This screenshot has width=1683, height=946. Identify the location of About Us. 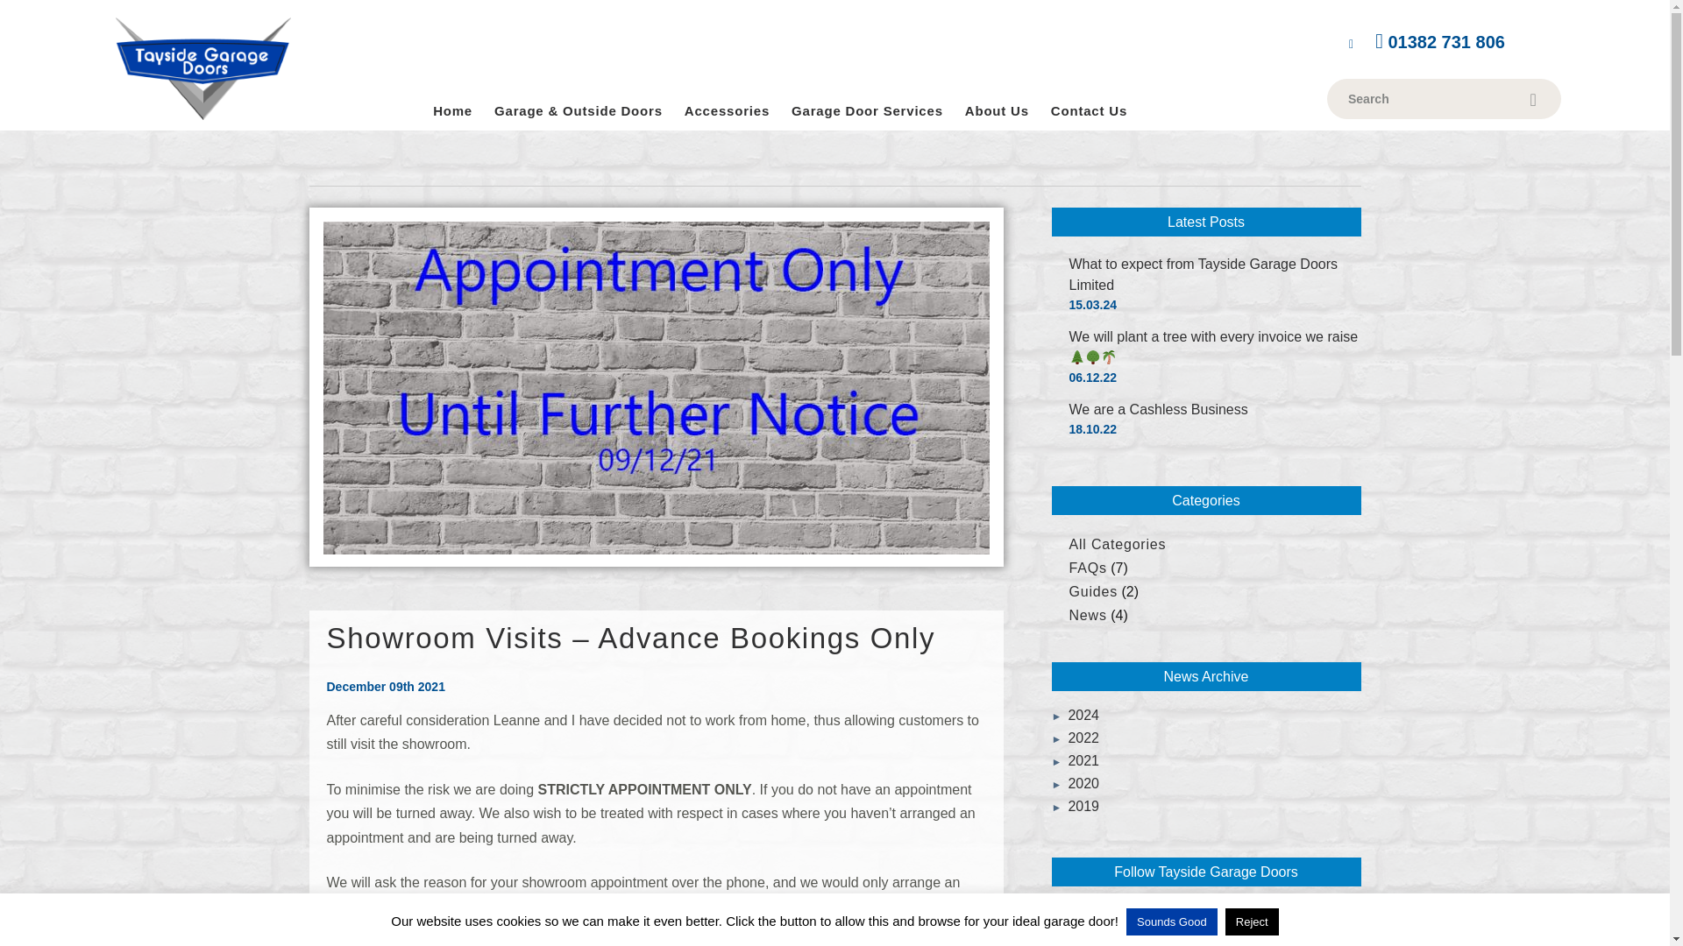
(996, 110).